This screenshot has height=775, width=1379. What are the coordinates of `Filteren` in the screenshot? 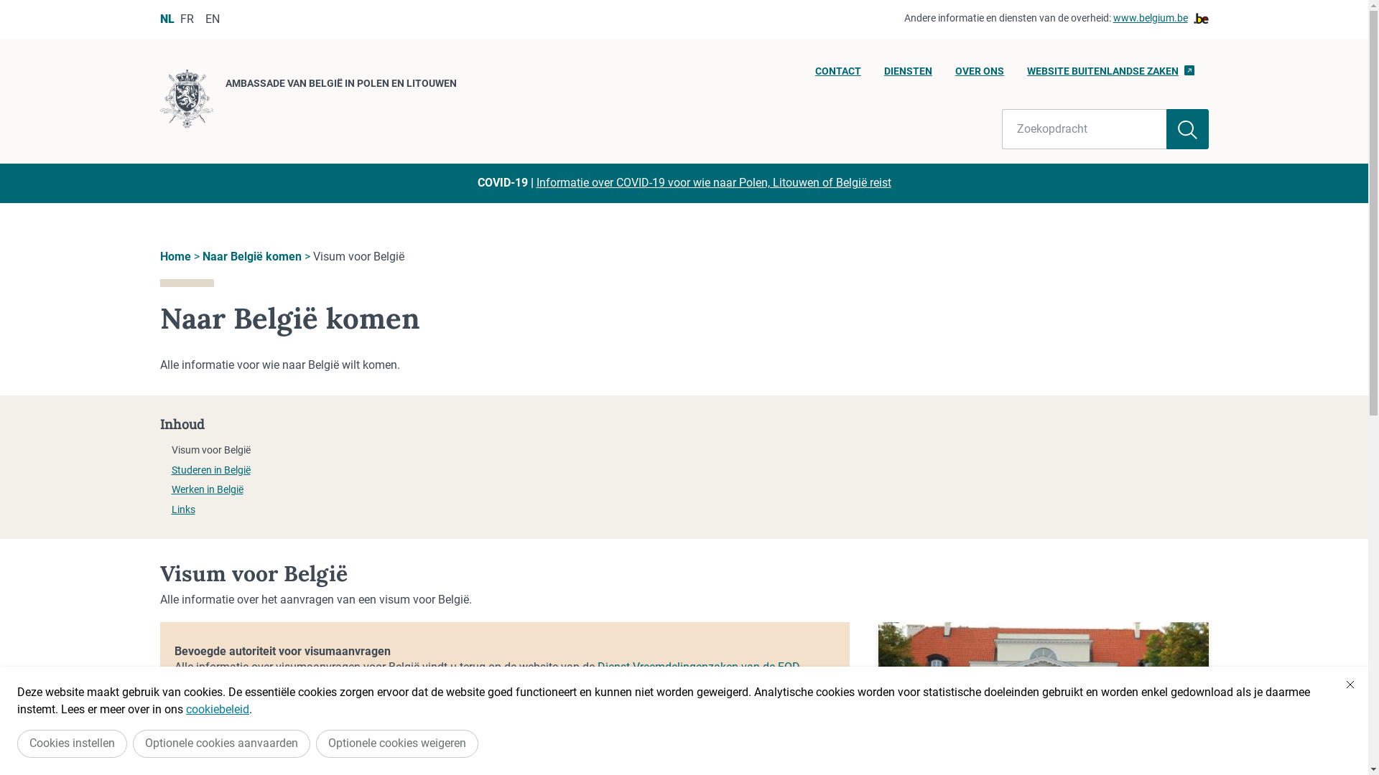 It's located at (1188, 129).